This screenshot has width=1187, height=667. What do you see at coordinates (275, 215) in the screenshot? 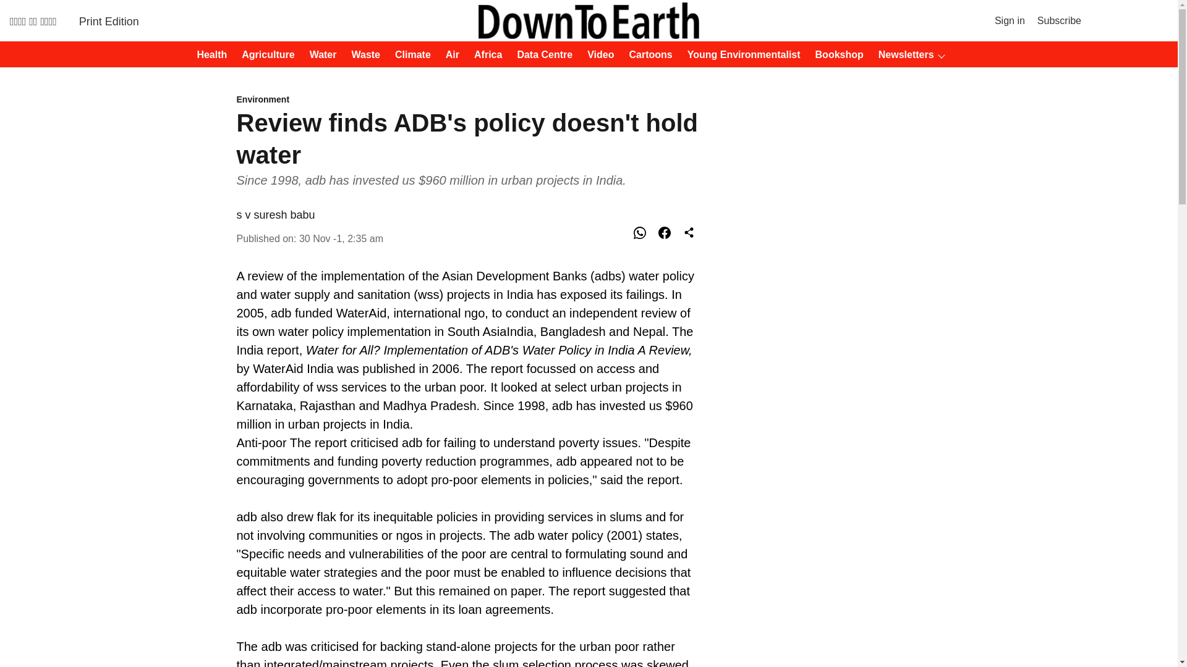
I see `s v suresh babu` at bounding box center [275, 215].